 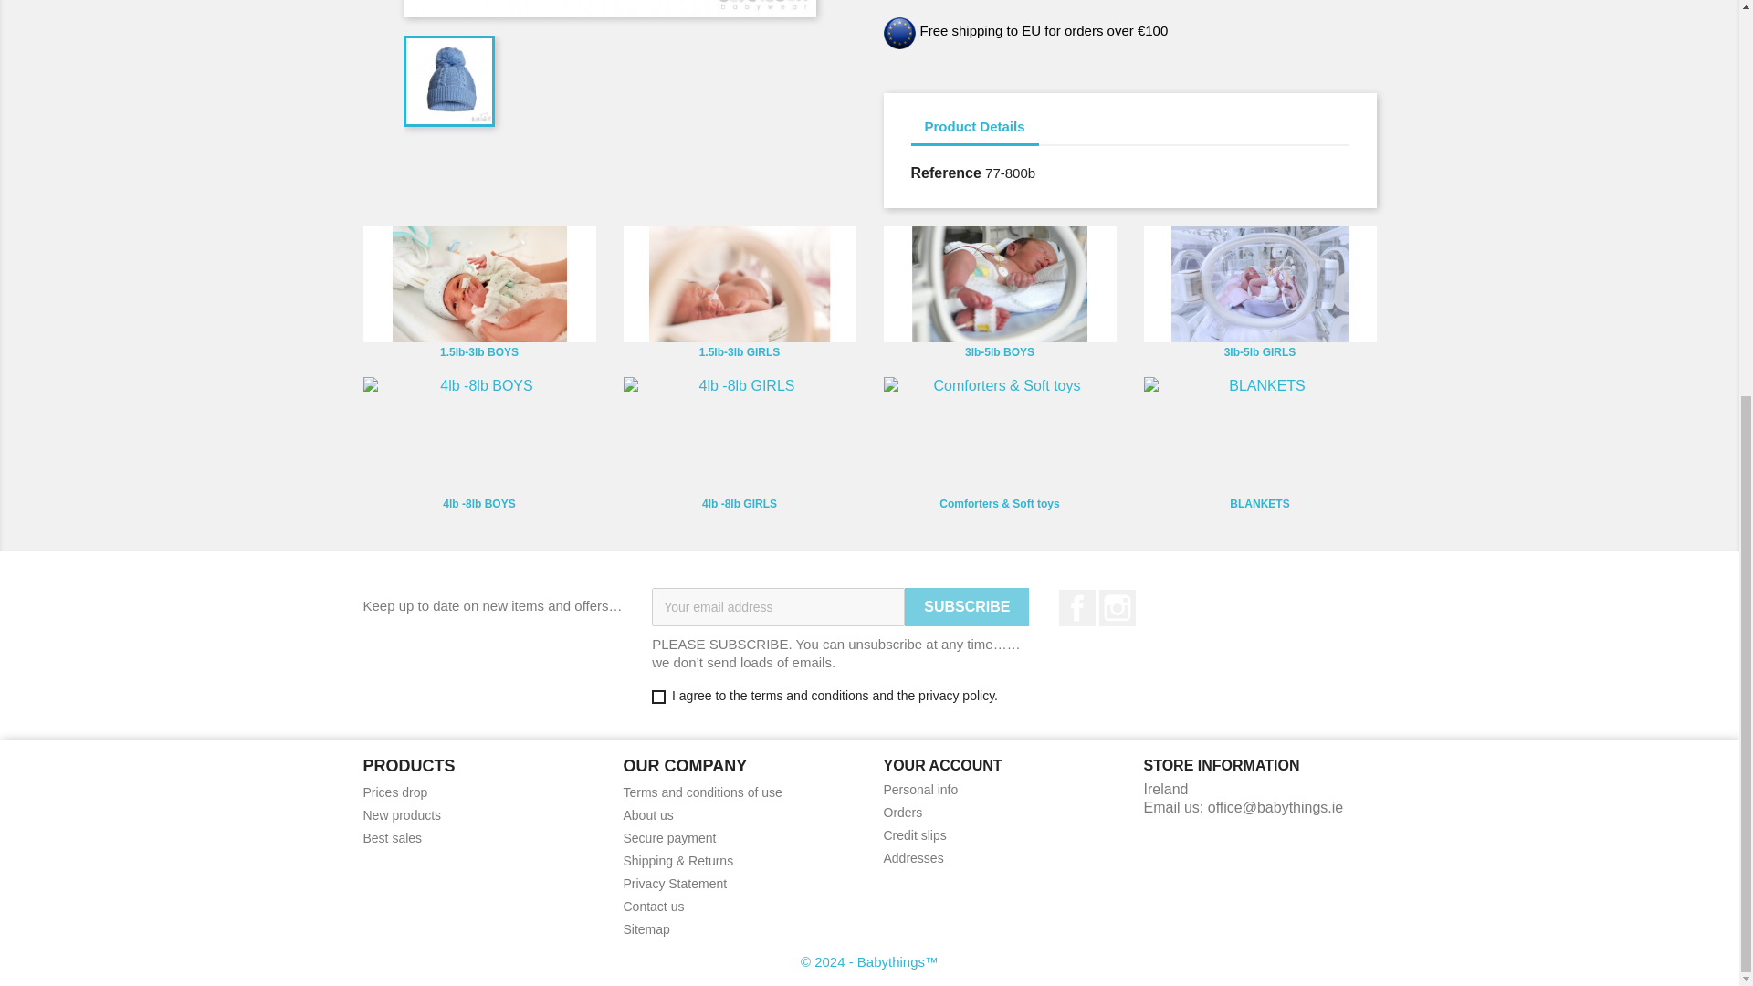 What do you see at coordinates (966, 606) in the screenshot?
I see `Subscribe` at bounding box center [966, 606].